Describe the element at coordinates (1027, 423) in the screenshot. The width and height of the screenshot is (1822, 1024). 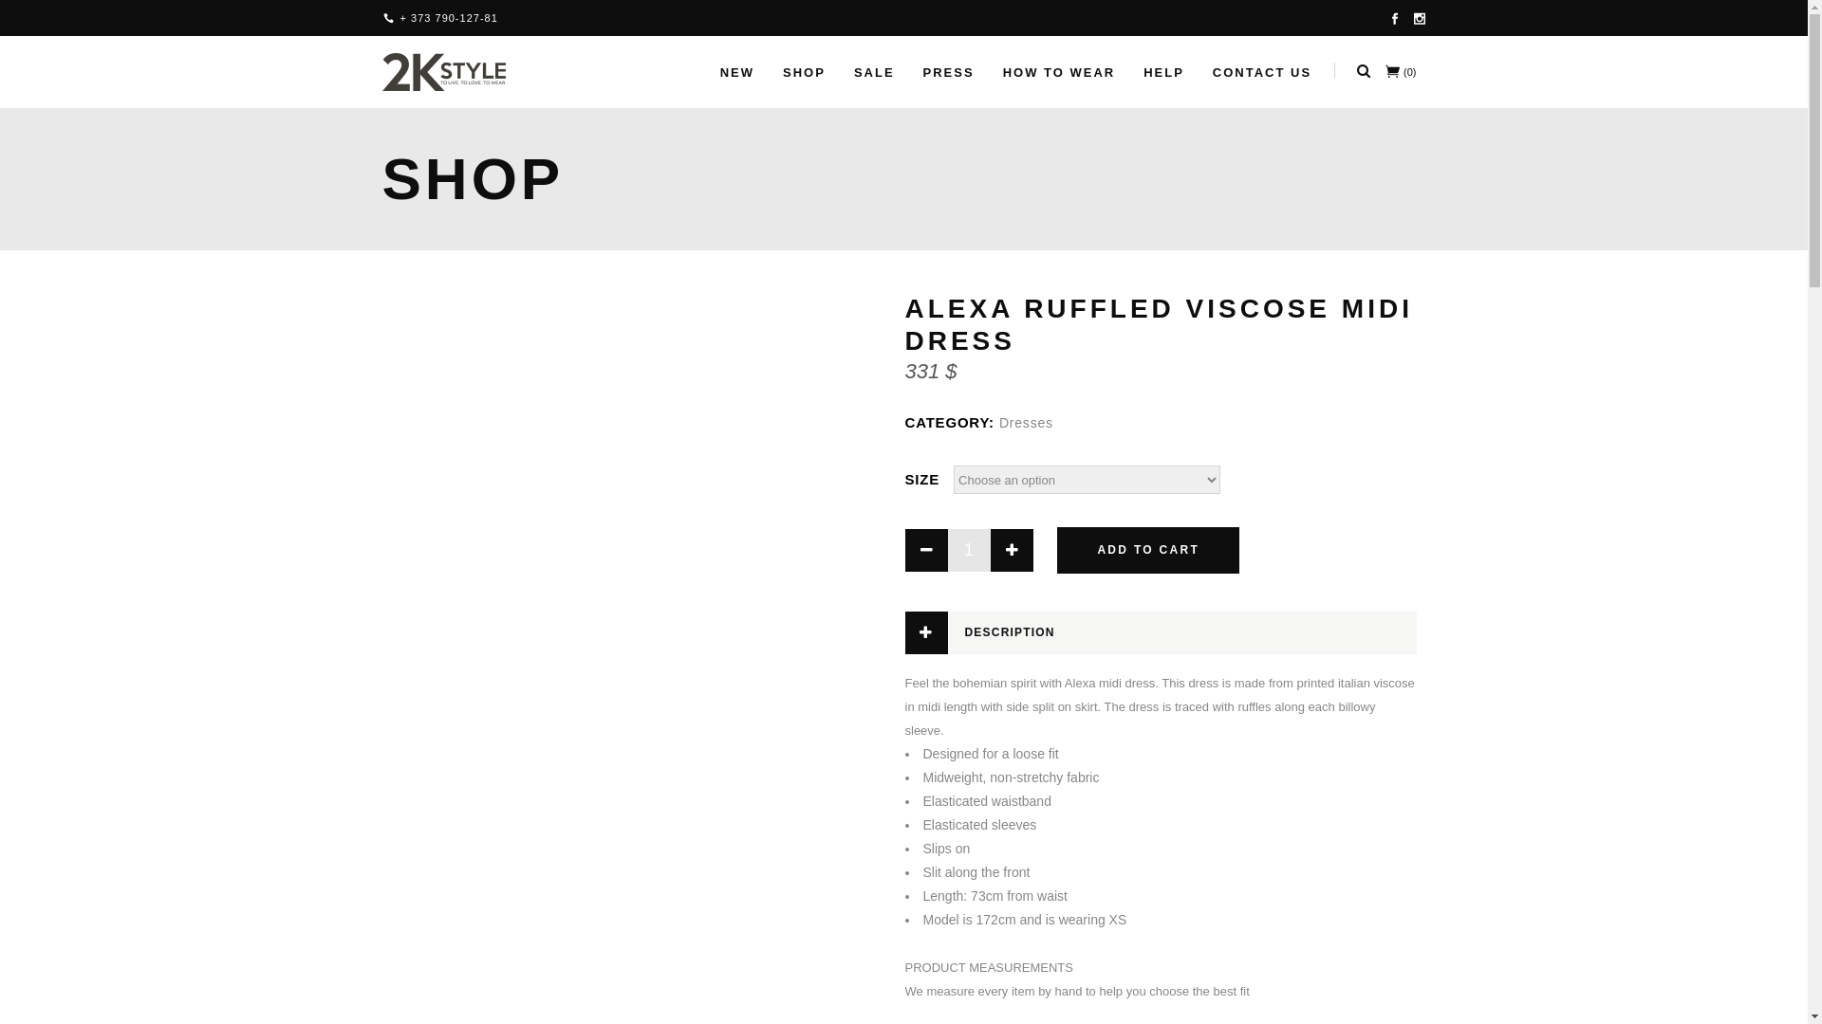
I see `Dresses` at that location.